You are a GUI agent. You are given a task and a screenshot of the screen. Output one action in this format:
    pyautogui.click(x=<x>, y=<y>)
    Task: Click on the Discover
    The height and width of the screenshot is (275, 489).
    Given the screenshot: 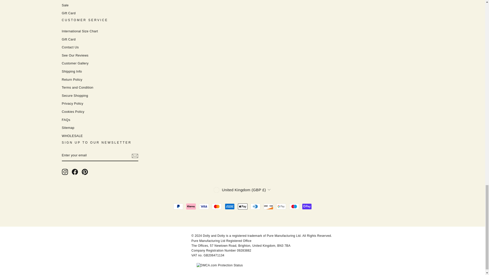 What is the action you would take?
    pyautogui.click(x=268, y=206)
    